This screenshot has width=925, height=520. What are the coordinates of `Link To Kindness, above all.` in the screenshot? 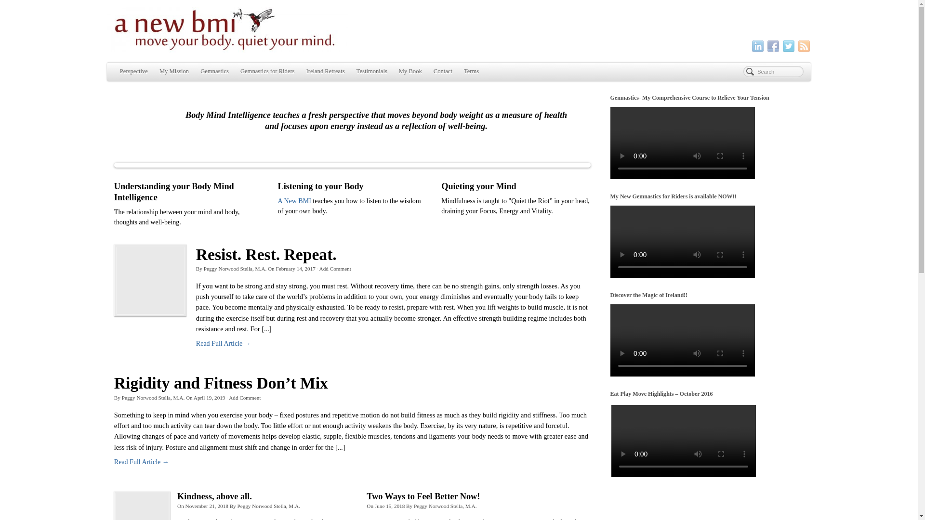 It's located at (142, 506).